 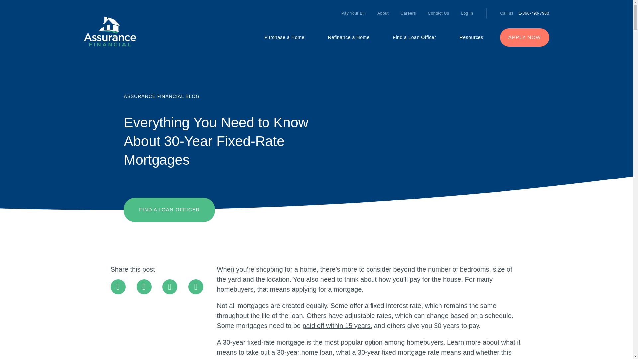 What do you see at coordinates (349, 37) in the screenshot?
I see `Refinance a Home` at bounding box center [349, 37].